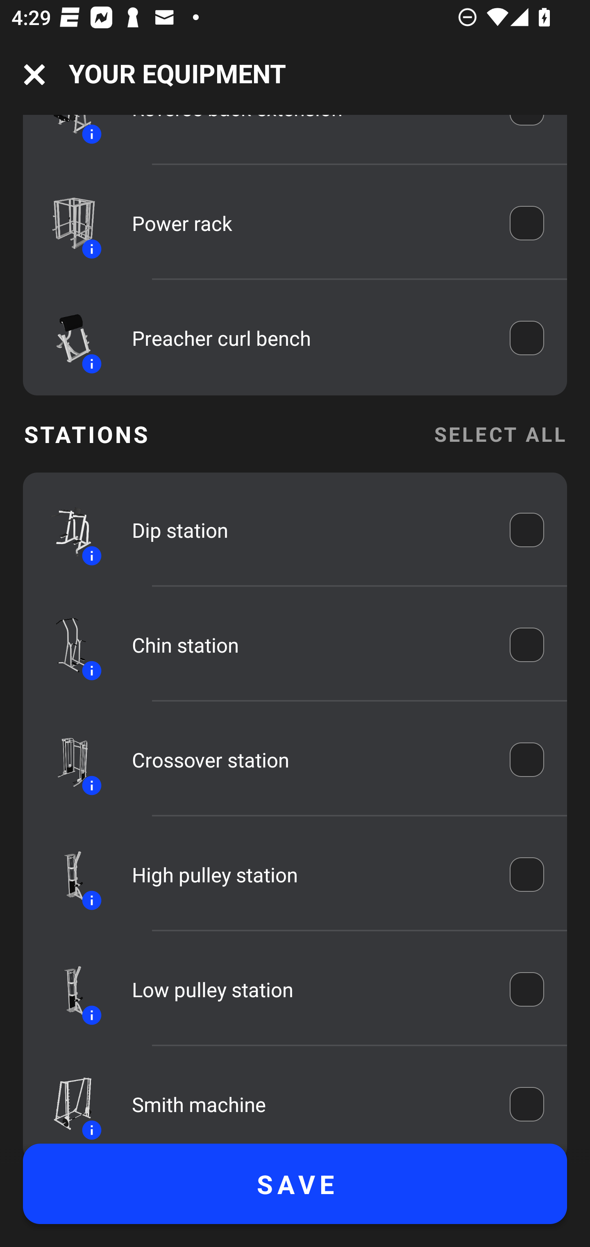 This screenshot has width=590, height=1247. Describe the element at coordinates (309, 338) in the screenshot. I see `Preacher curl bench` at that location.